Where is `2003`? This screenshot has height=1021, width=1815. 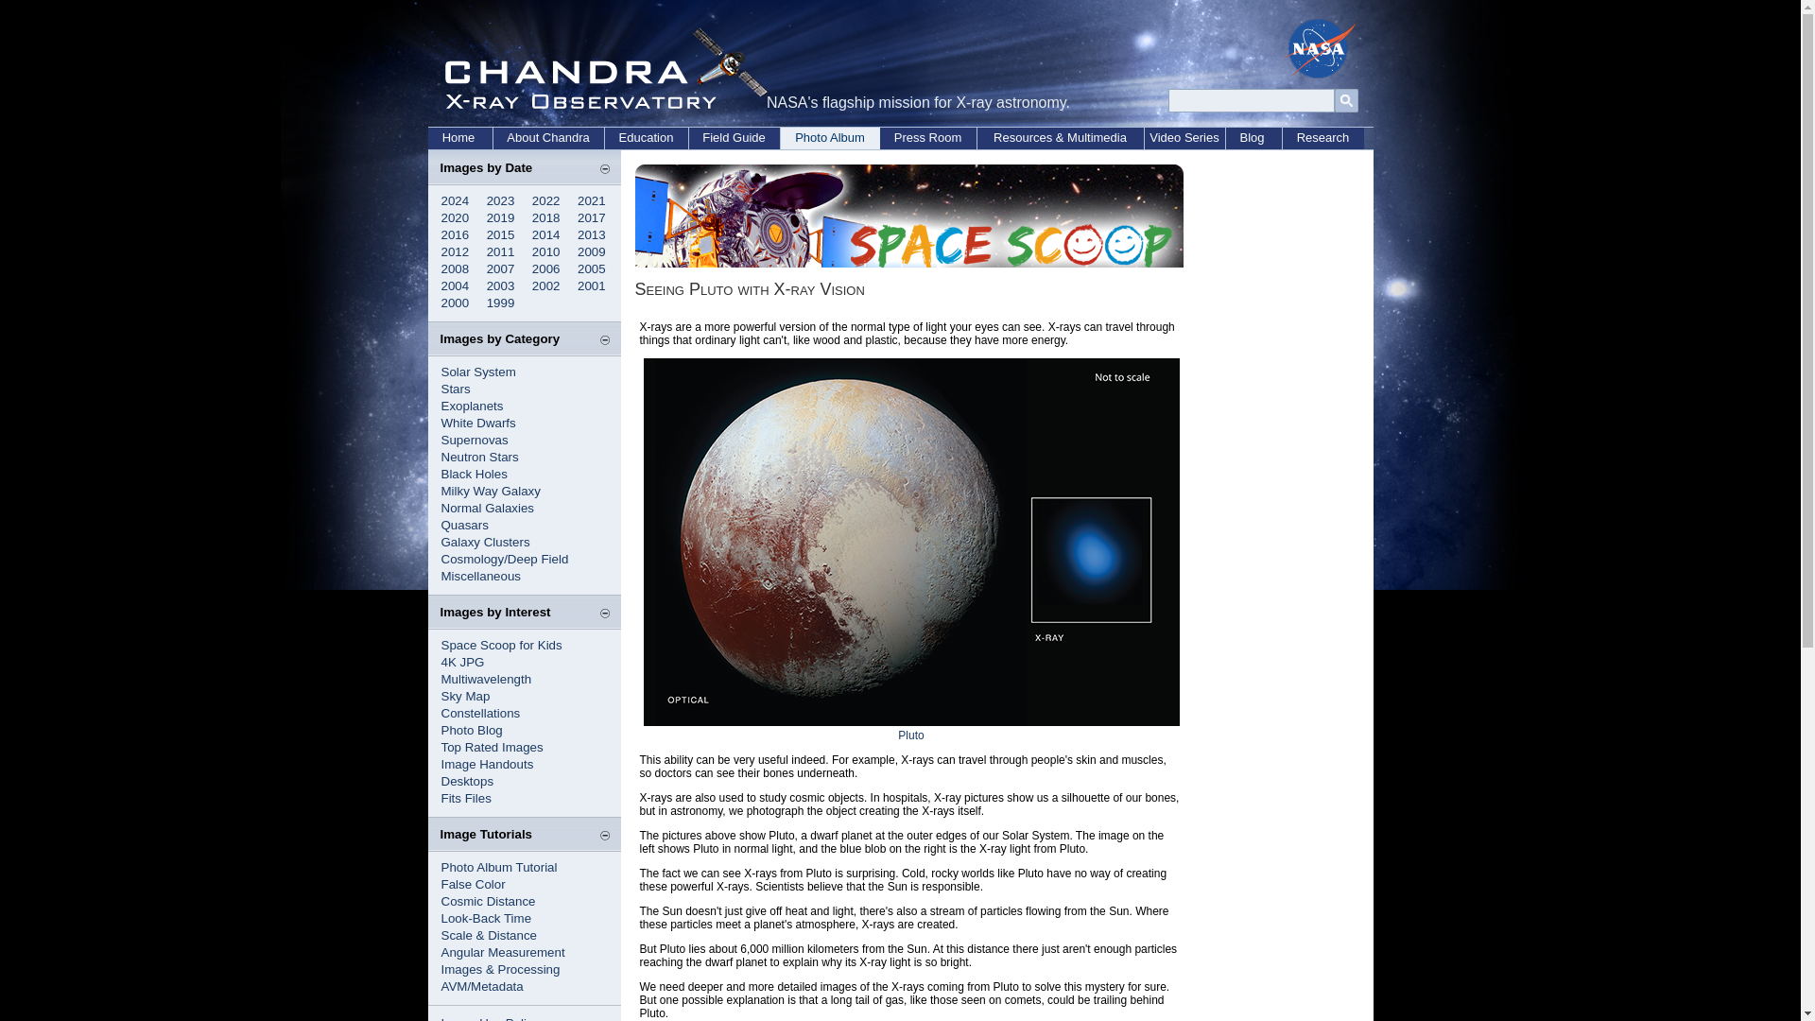 2003 is located at coordinates (501, 286).